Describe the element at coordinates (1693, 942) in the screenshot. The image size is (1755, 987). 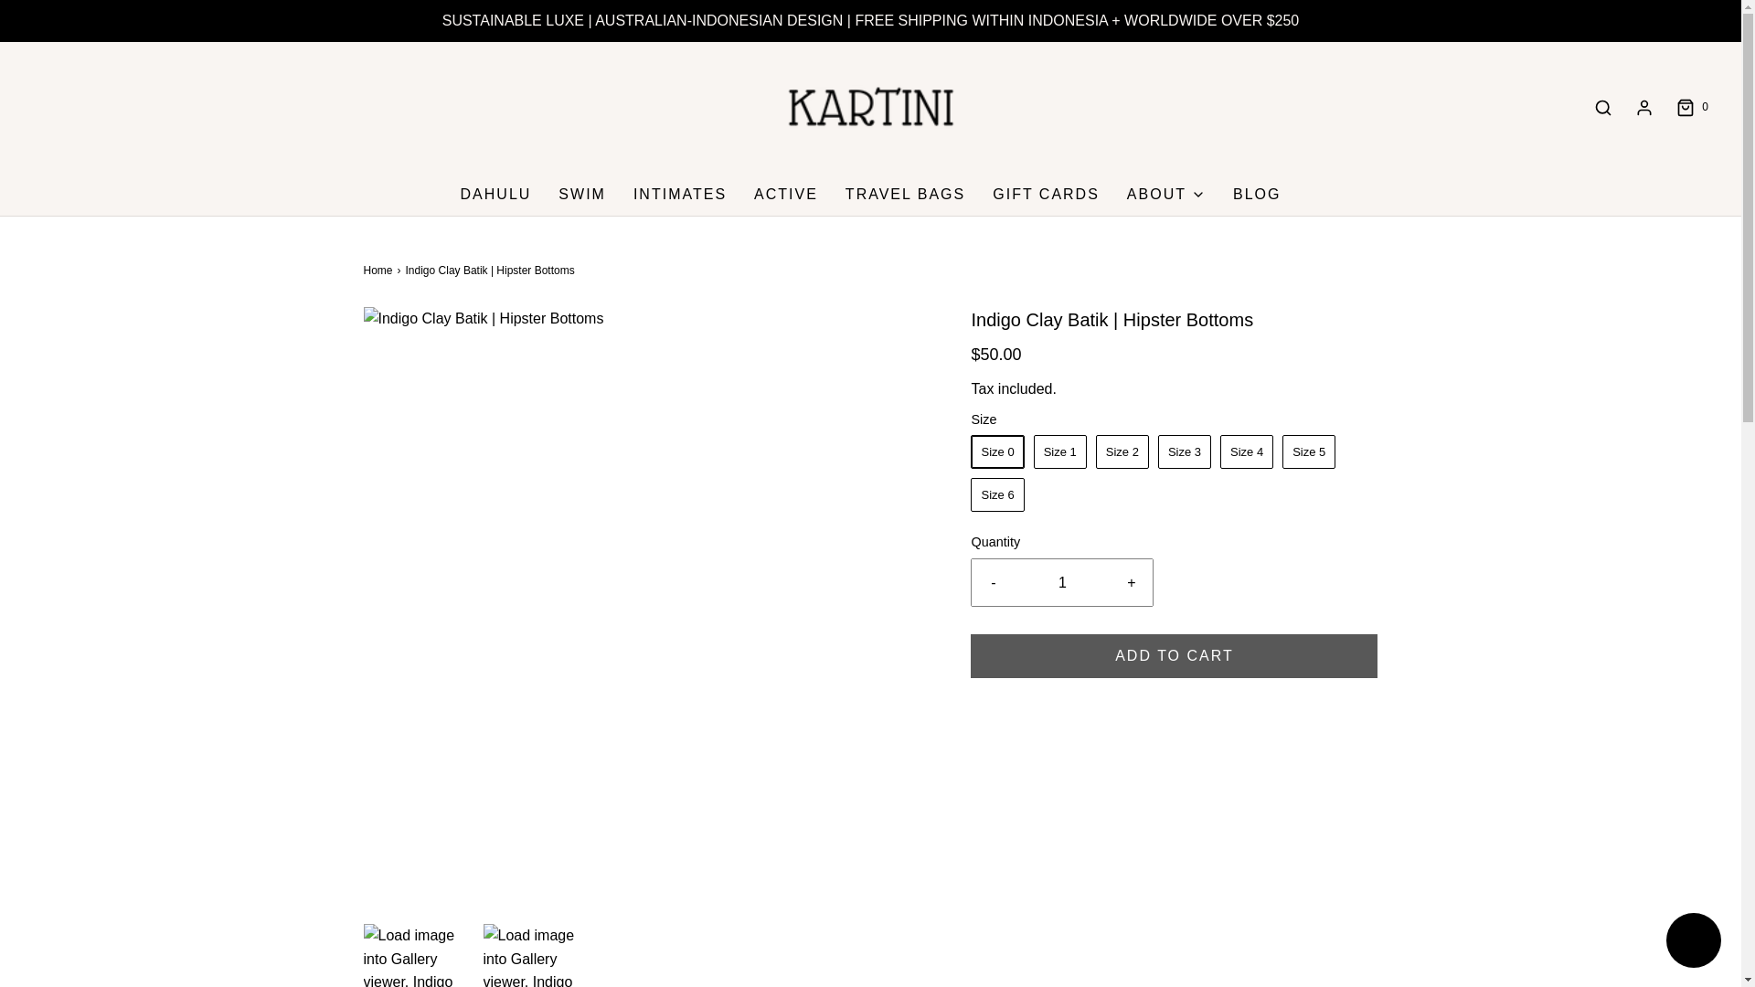
I see `Shopify online store chat` at that location.